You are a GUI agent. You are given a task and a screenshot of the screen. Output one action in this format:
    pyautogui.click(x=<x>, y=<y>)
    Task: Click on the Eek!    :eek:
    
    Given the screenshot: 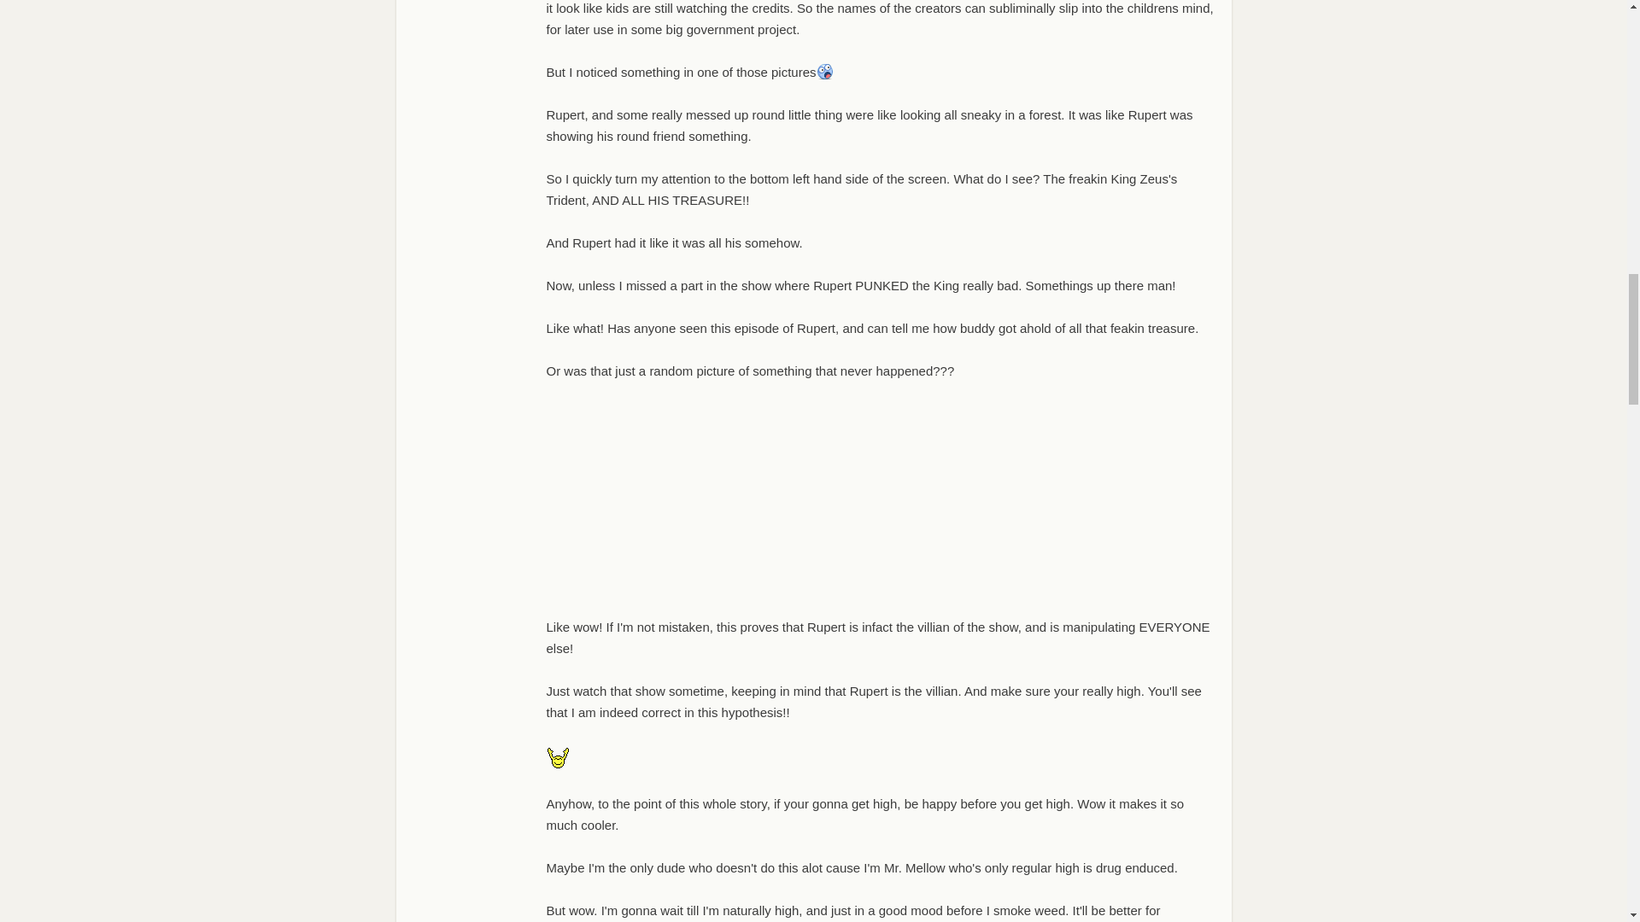 What is the action you would take?
    pyautogui.click(x=825, y=71)
    